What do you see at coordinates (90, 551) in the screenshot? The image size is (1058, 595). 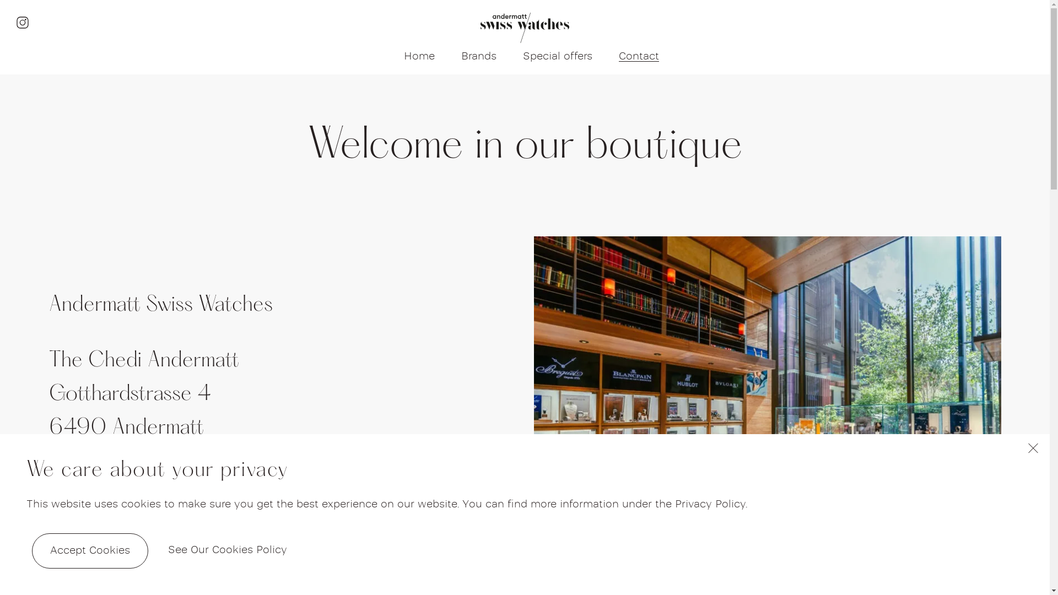 I see `Accept Cookies` at bounding box center [90, 551].